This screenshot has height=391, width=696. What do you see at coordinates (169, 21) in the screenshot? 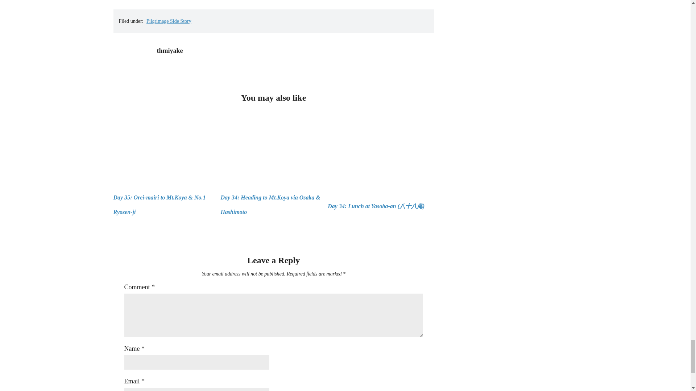
I see `Pilgrimage Side Story` at bounding box center [169, 21].